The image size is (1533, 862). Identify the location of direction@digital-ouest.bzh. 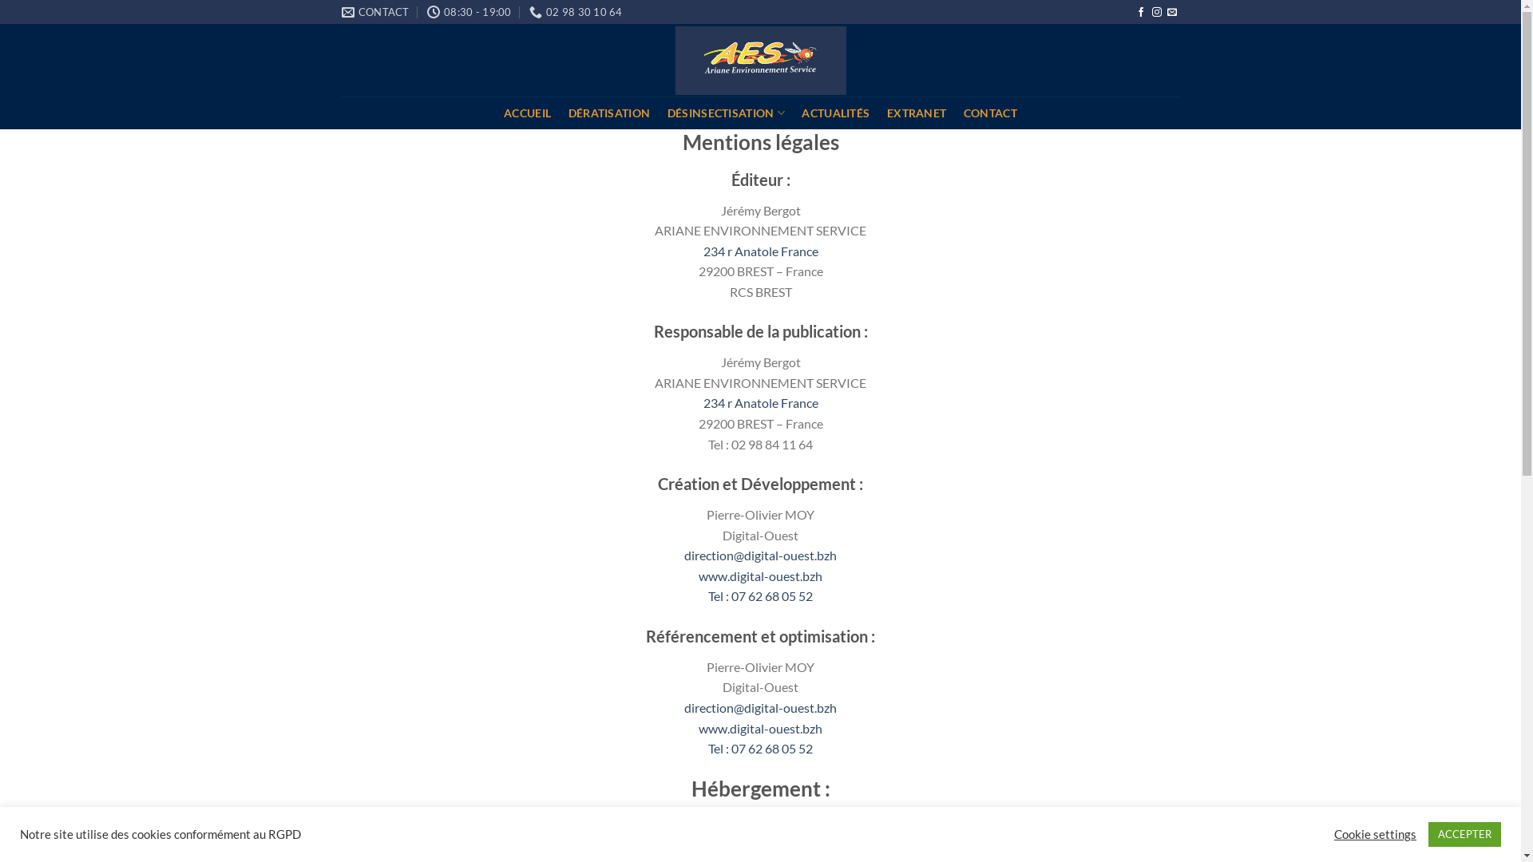
(760, 707).